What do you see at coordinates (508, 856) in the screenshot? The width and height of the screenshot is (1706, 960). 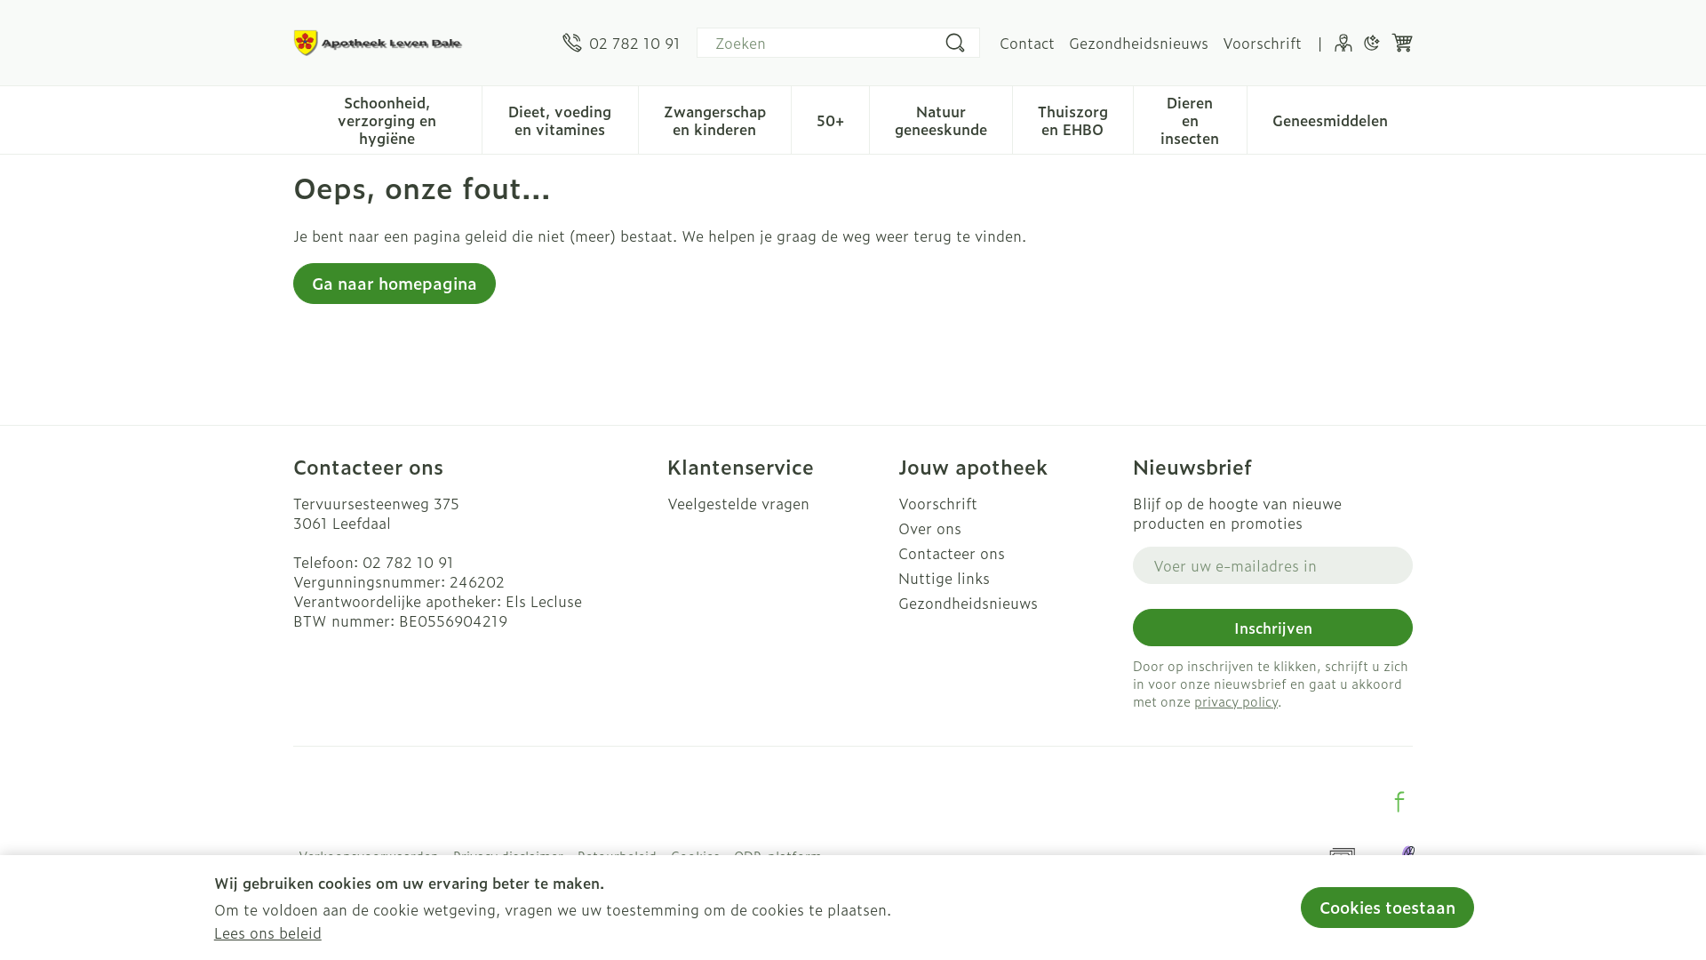 I see `Privacy disclaimer` at bounding box center [508, 856].